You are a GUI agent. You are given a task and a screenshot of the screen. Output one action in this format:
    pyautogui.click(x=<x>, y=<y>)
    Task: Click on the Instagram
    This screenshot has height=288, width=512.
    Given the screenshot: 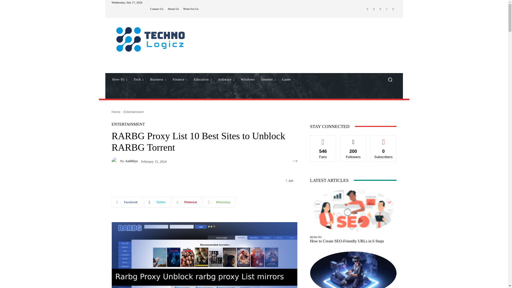 What is the action you would take?
    pyautogui.click(x=374, y=9)
    